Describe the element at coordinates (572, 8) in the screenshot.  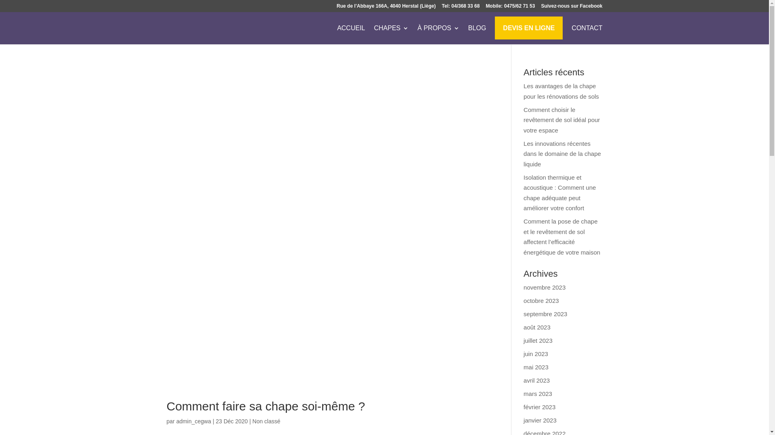
I see `Suivez-nous sur Facebook` at that location.